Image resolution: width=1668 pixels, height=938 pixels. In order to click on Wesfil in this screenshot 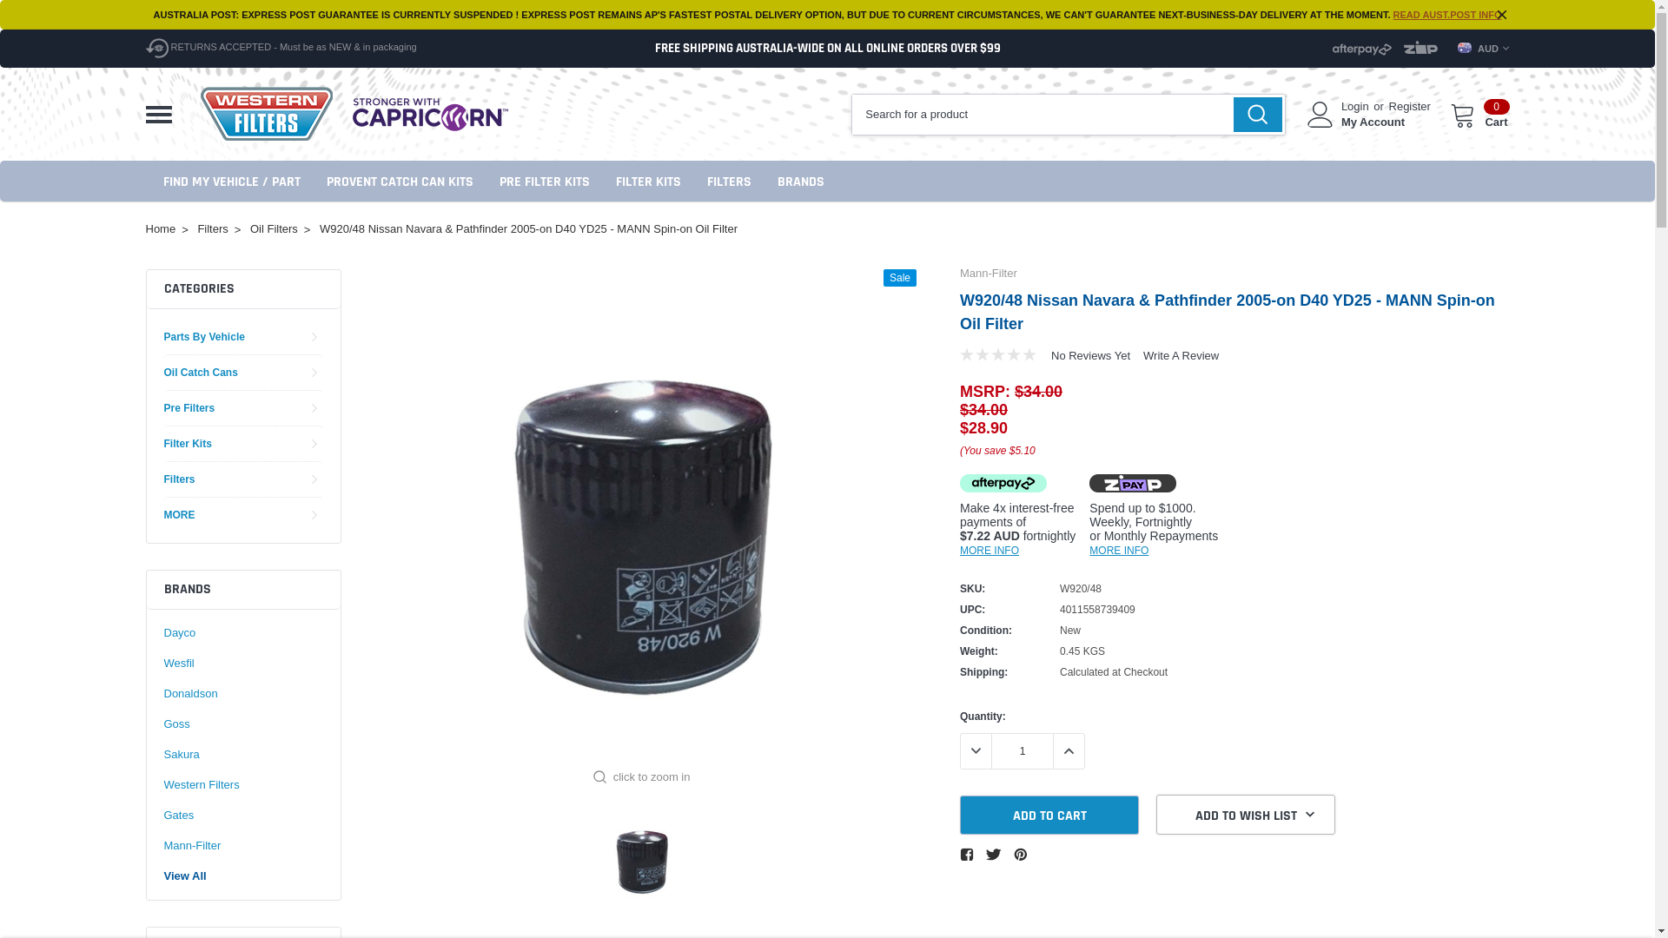, I will do `click(179, 664)`.